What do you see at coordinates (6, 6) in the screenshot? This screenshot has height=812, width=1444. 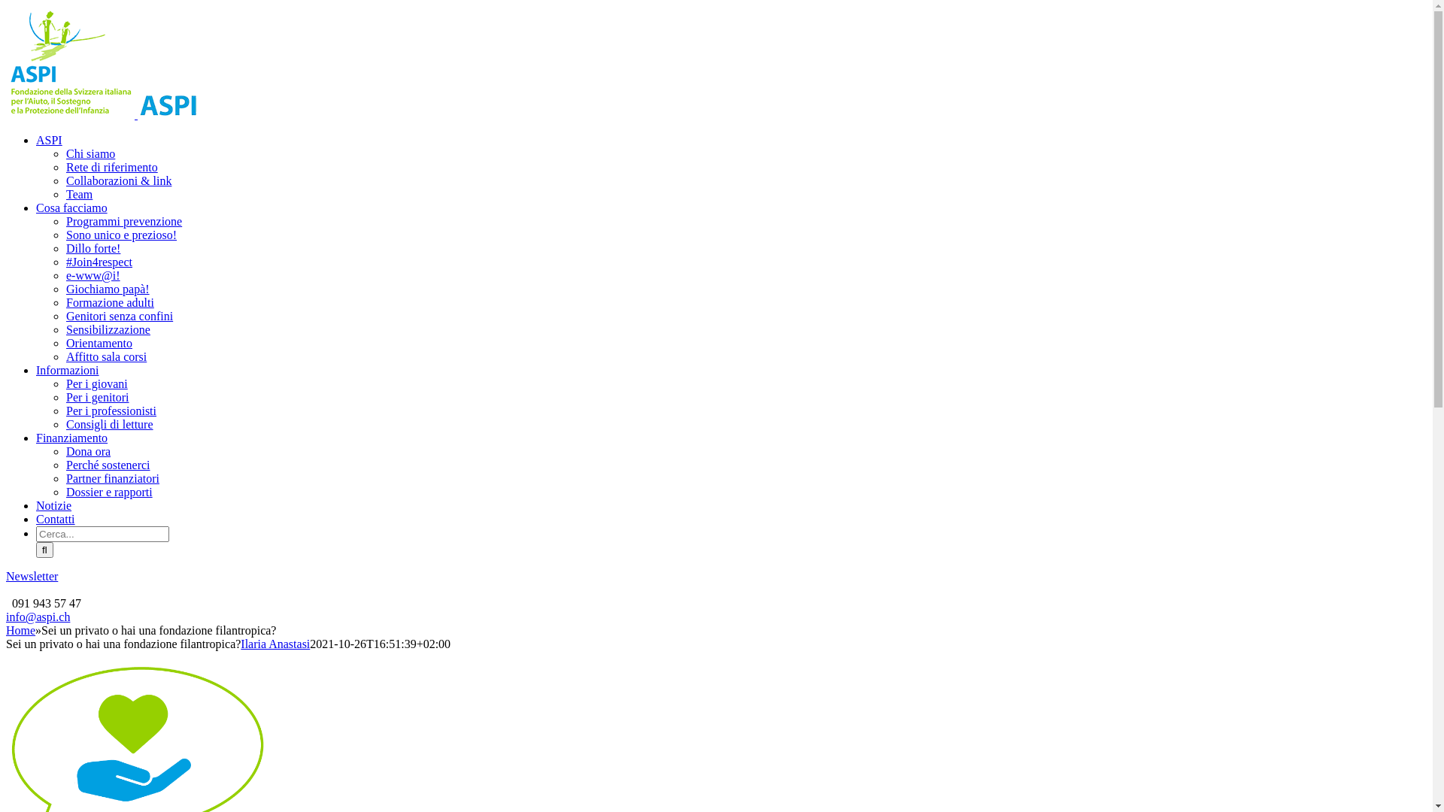 I see `Salta al contenuto` at bounding box center [6, 6].